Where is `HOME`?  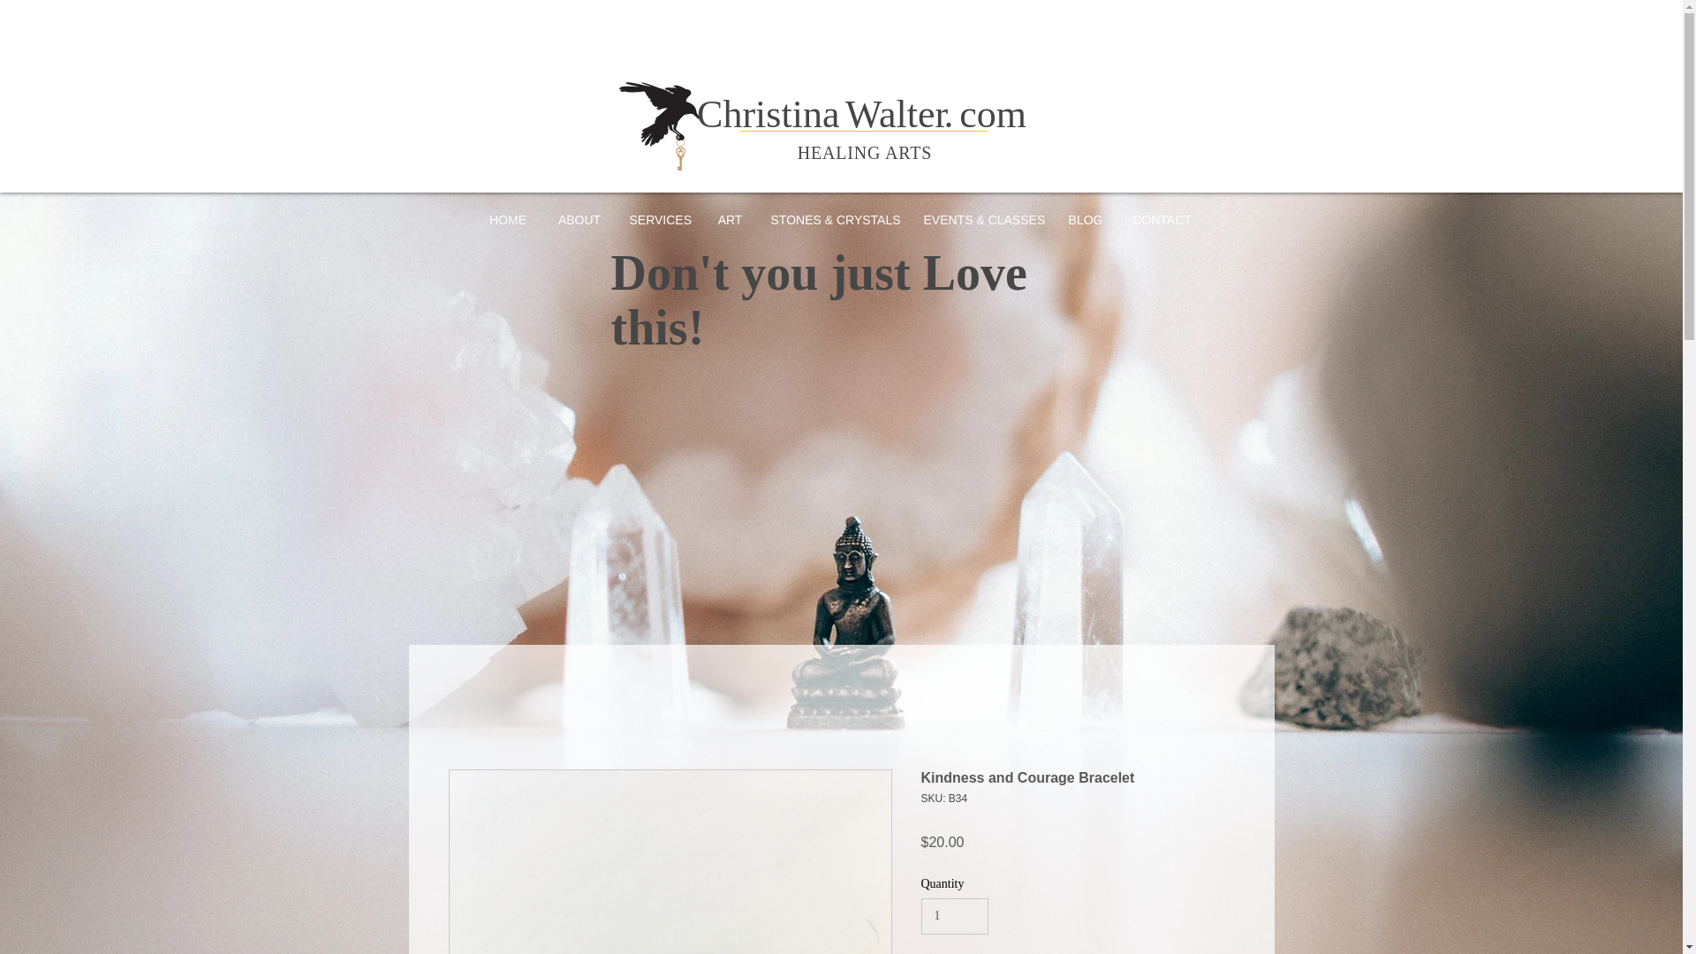 HOME is located at coordinates (507, 219).